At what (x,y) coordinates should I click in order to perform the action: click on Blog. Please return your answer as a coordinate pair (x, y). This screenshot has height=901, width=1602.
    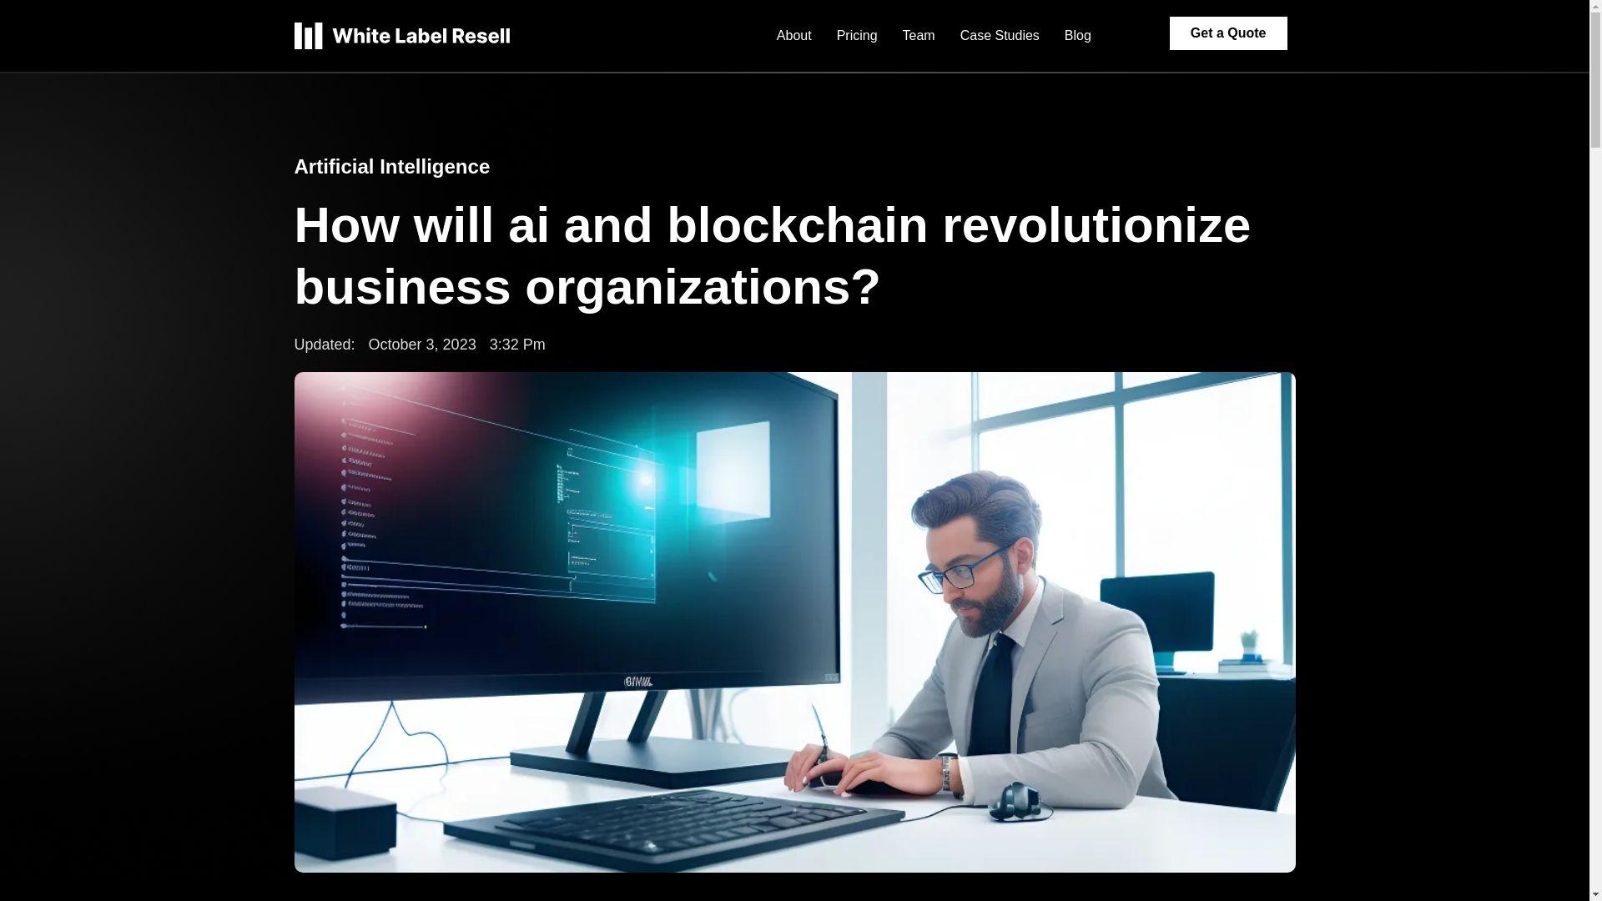
    Looking at the image, I should click on (1078, 35).